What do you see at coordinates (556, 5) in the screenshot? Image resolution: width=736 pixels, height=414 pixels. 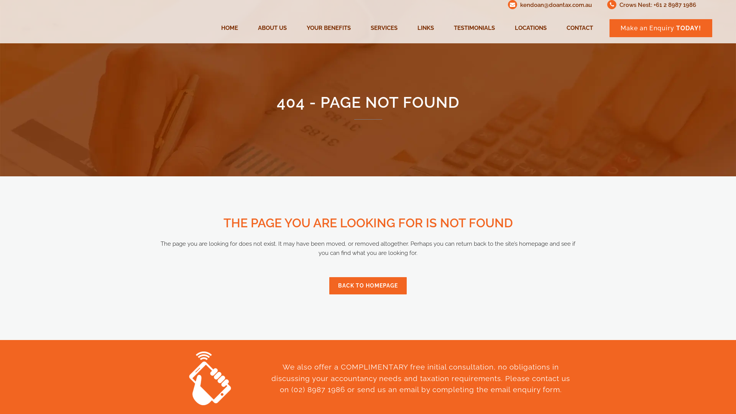 I see `kendoan@doantax.com.au` at bounding box center [556, 5].